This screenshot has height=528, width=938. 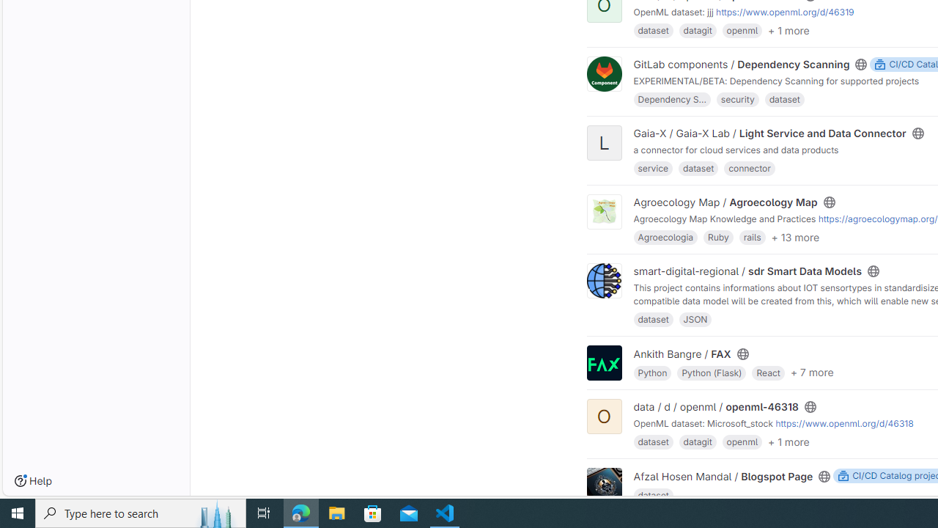 I want to click on + 7 more, so click(x=811, y=373).